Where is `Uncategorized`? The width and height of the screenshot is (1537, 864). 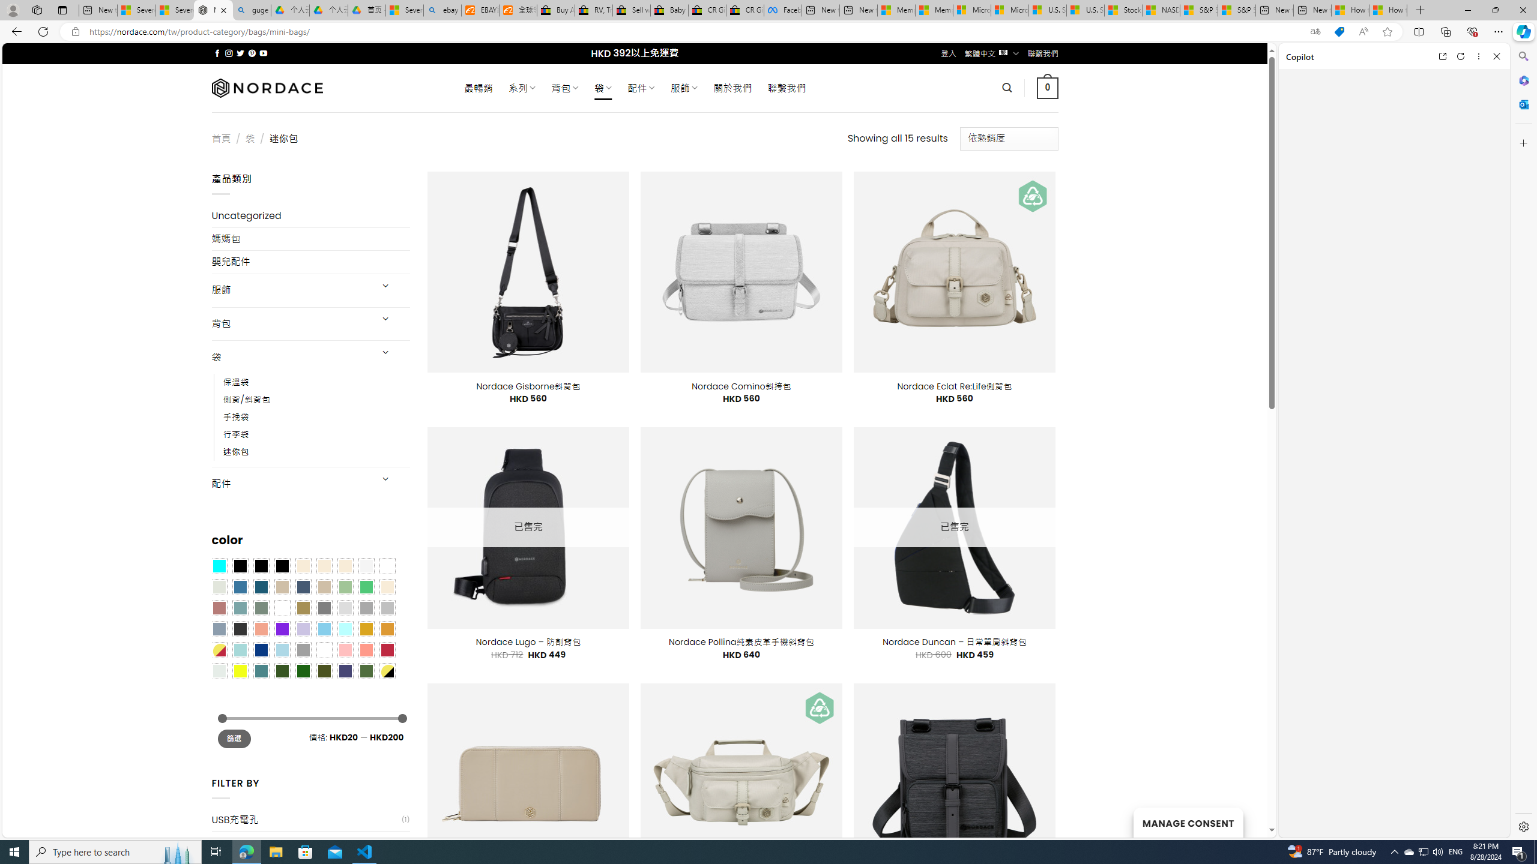 Uncategorized is located at coordinates (311, 216).